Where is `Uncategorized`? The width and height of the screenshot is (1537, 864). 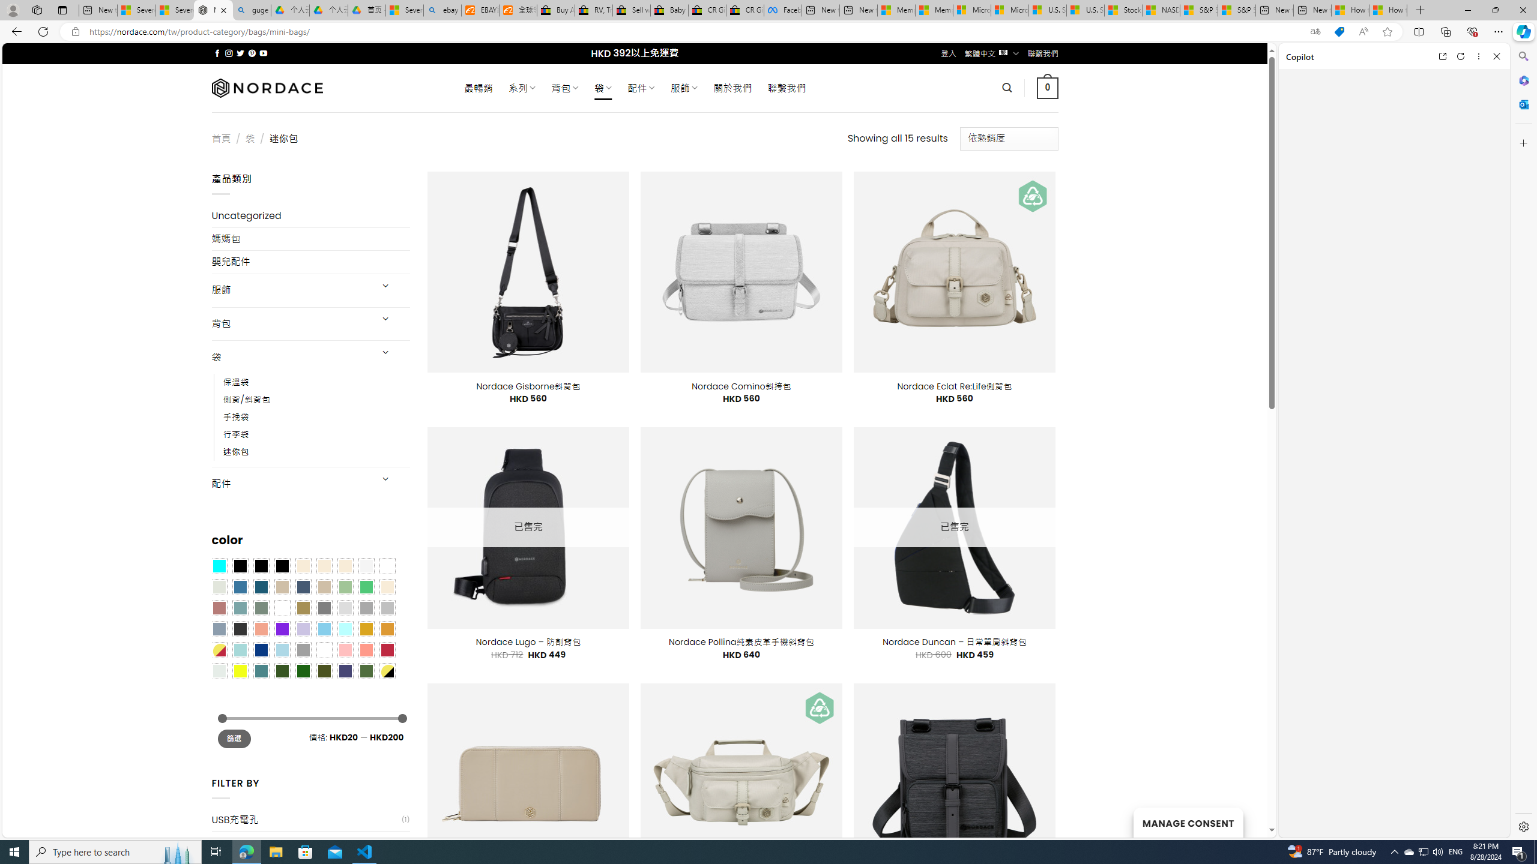 Uncategorized is located at coordinates (311, 216).